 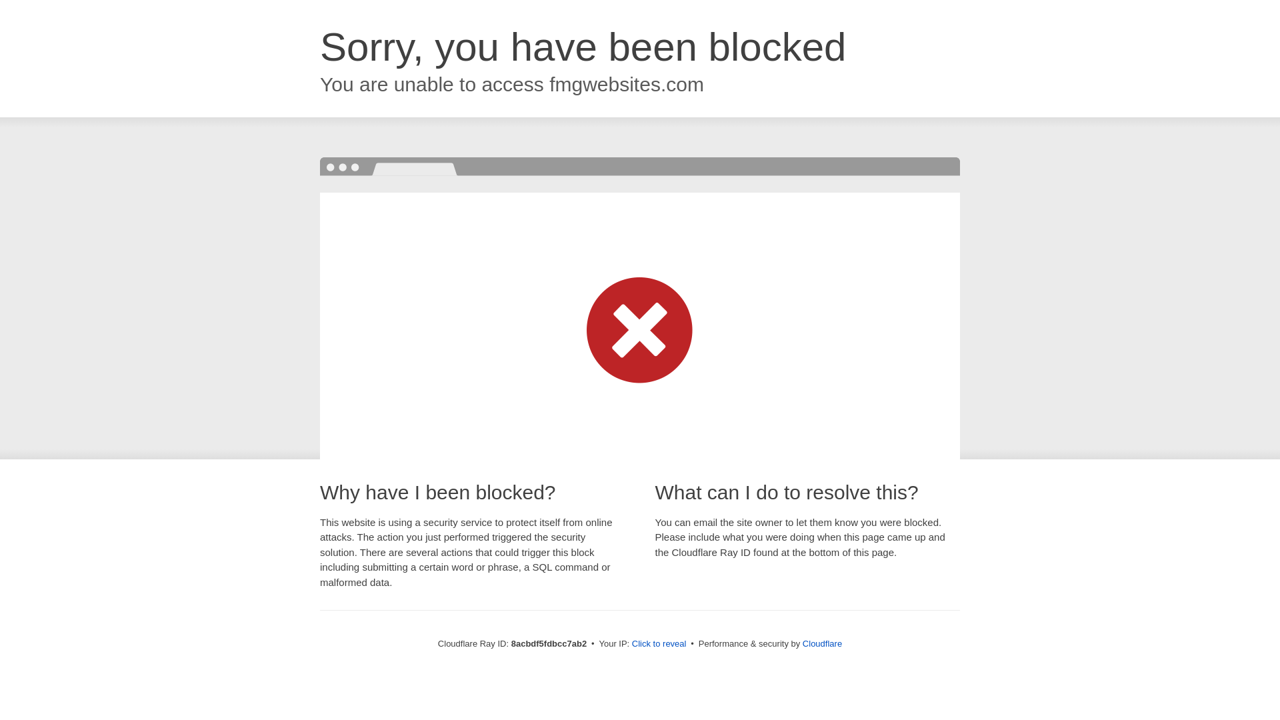 I want to click on Cloudflare, so click(x=822, y=643).